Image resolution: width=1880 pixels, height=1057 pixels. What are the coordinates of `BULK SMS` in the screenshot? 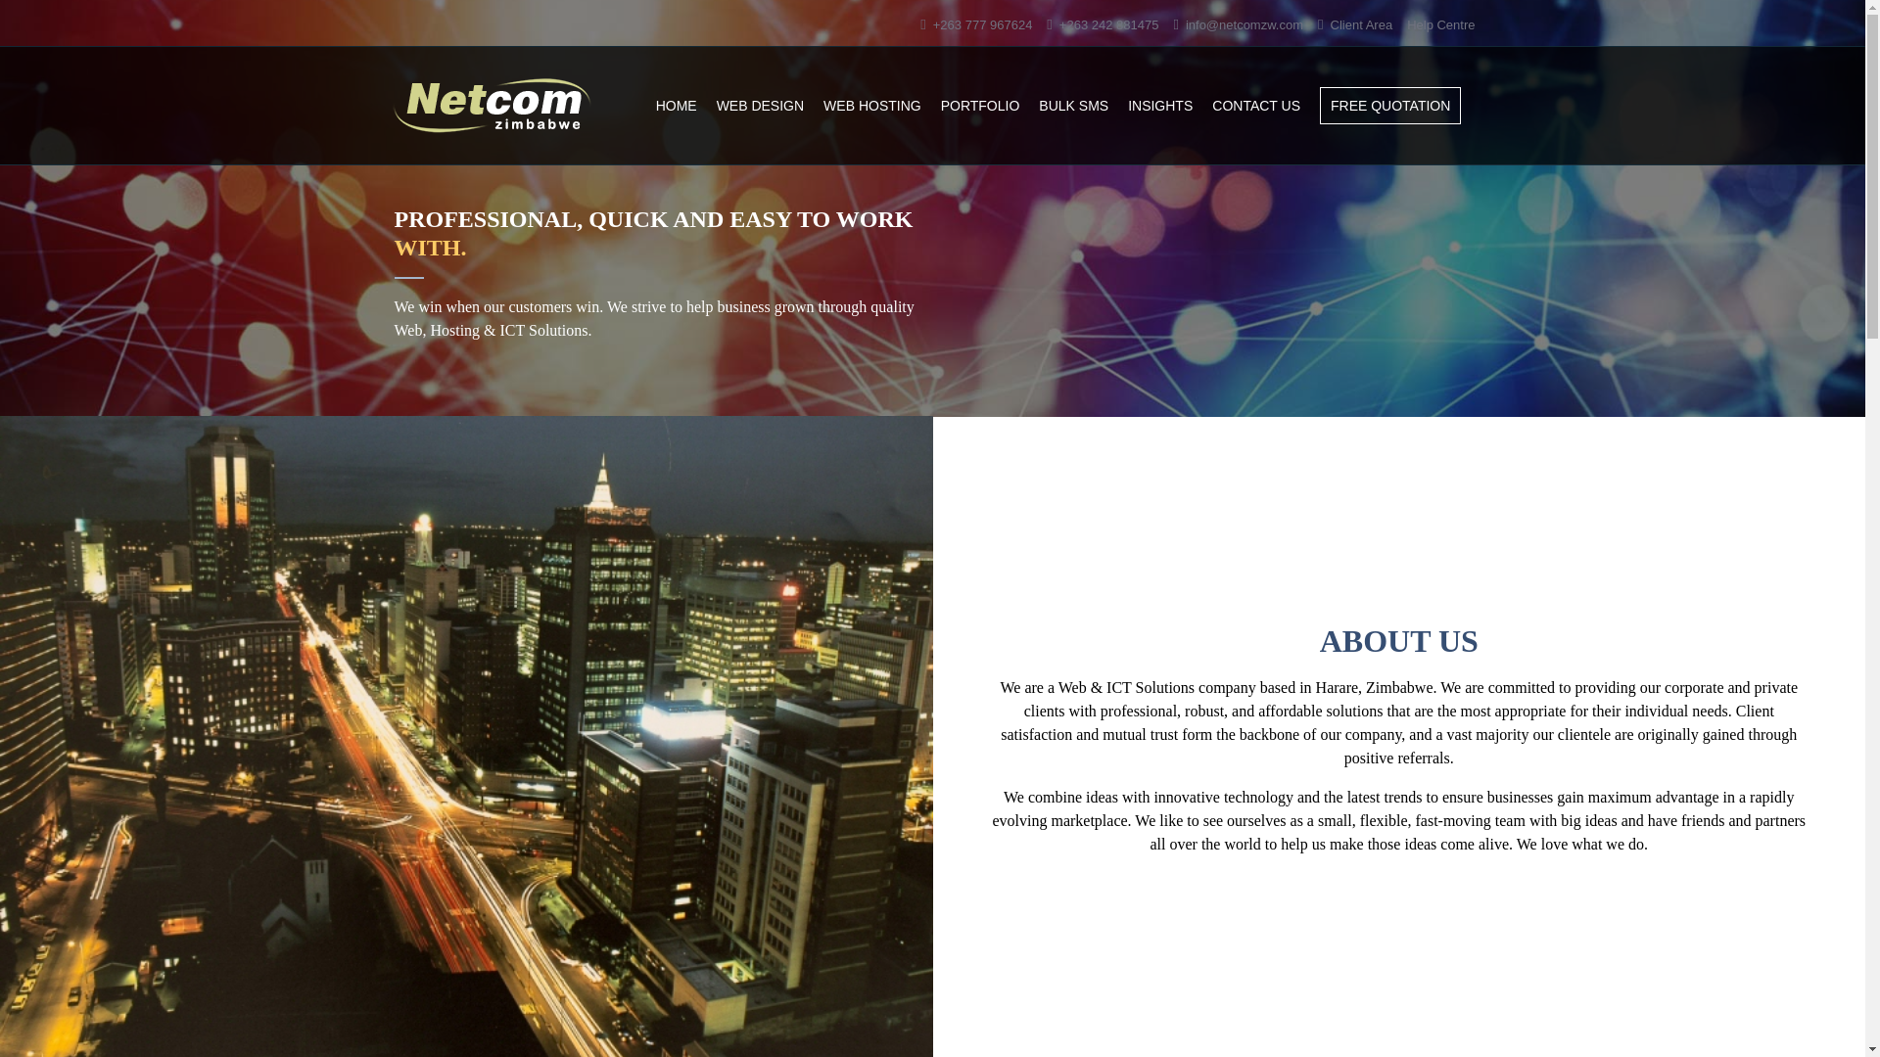 It's located at (1073, 106).